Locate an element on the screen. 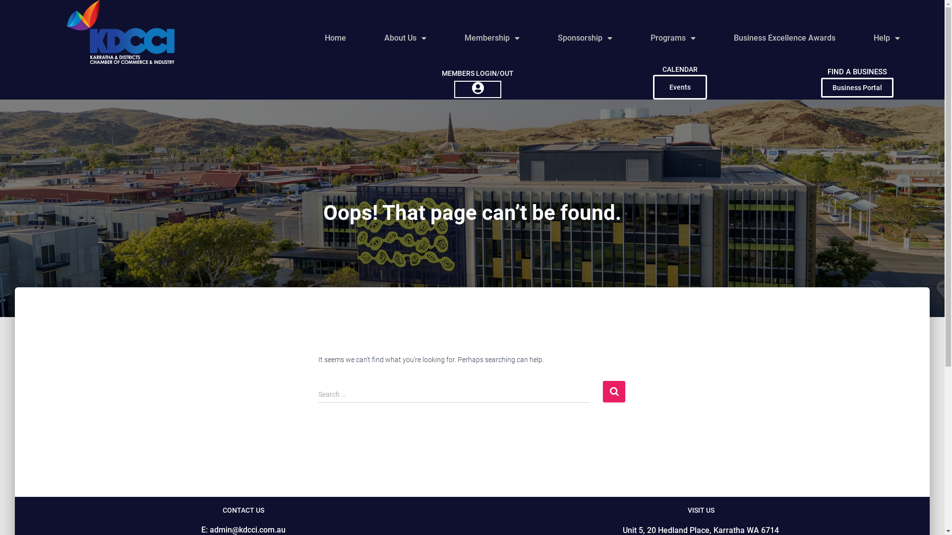  Sponsorship is located at coordinates (585, 38).